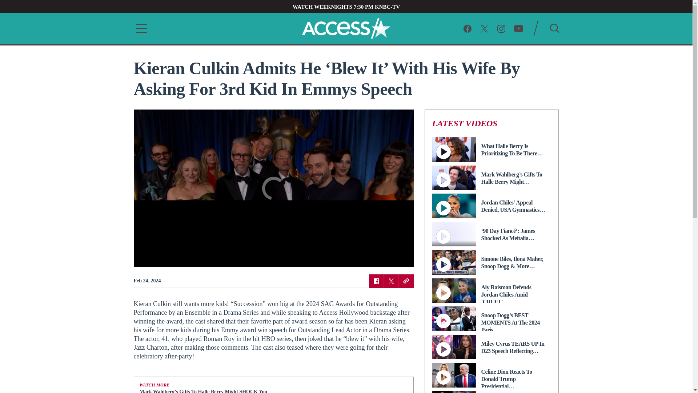 This screenshot has height=393, width=698. Describe the element at coordinates (391, 281) in the screenshot. I see `Twitter` at that location.